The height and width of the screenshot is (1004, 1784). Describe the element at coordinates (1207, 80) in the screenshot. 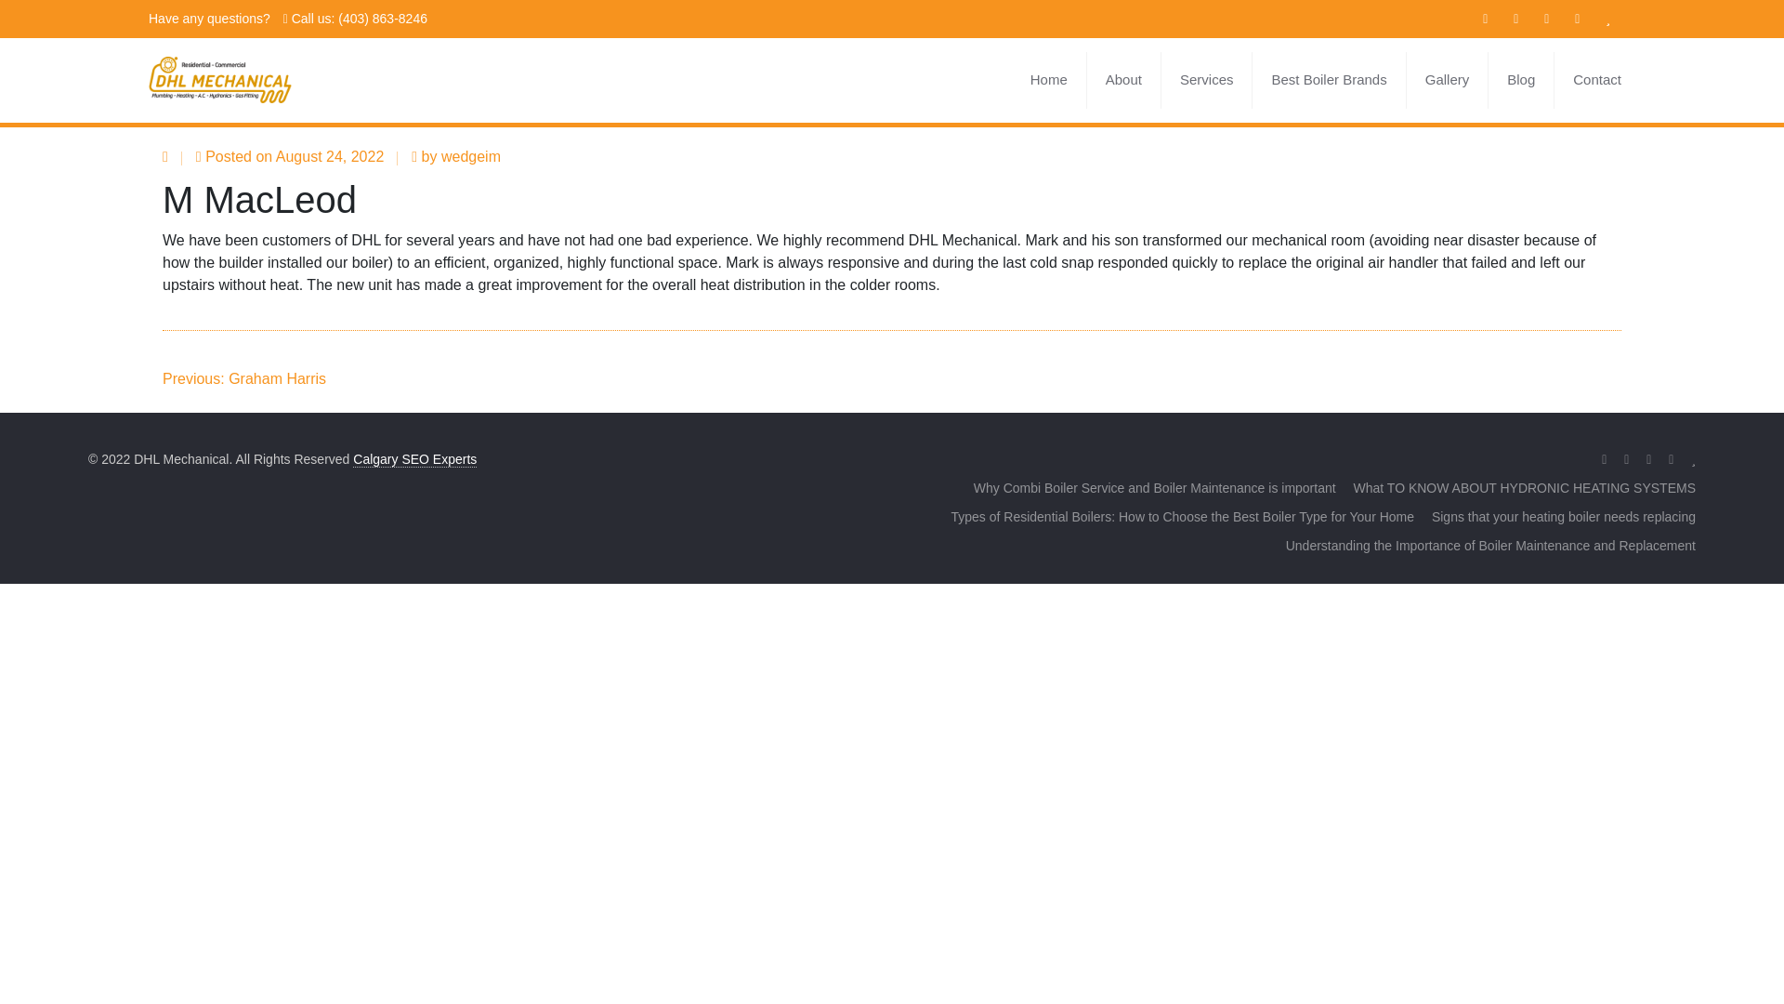

I see `Services` at that location.